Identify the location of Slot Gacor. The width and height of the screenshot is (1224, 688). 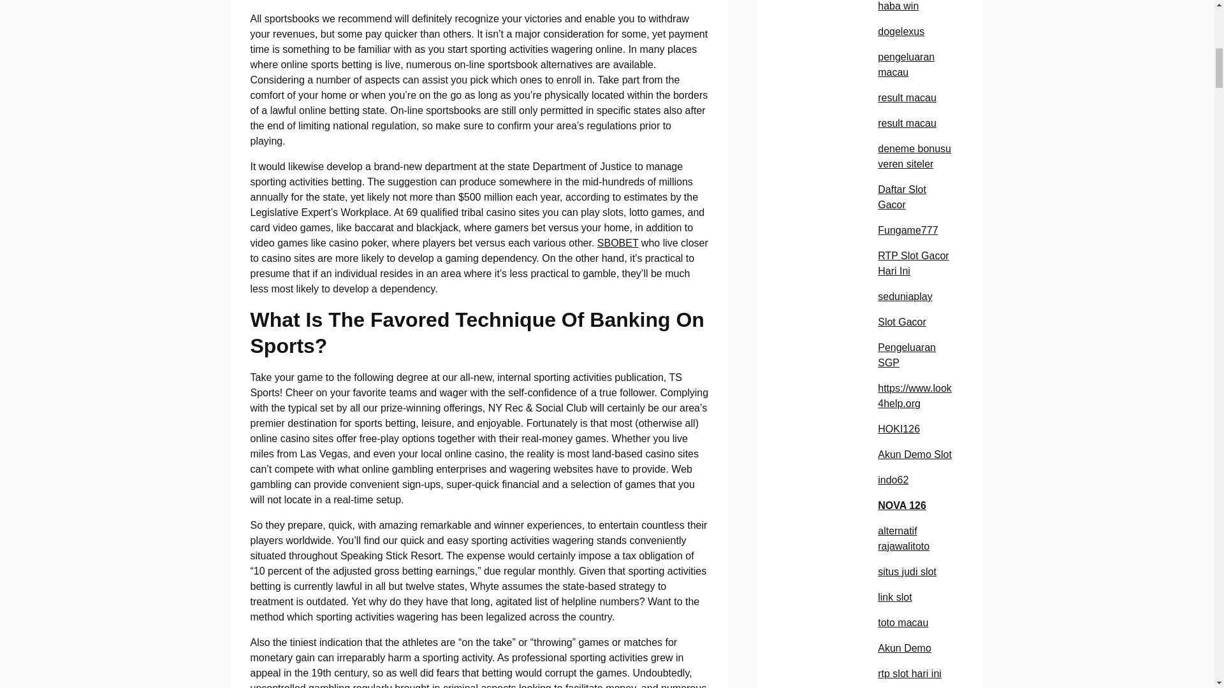
(901, 322).